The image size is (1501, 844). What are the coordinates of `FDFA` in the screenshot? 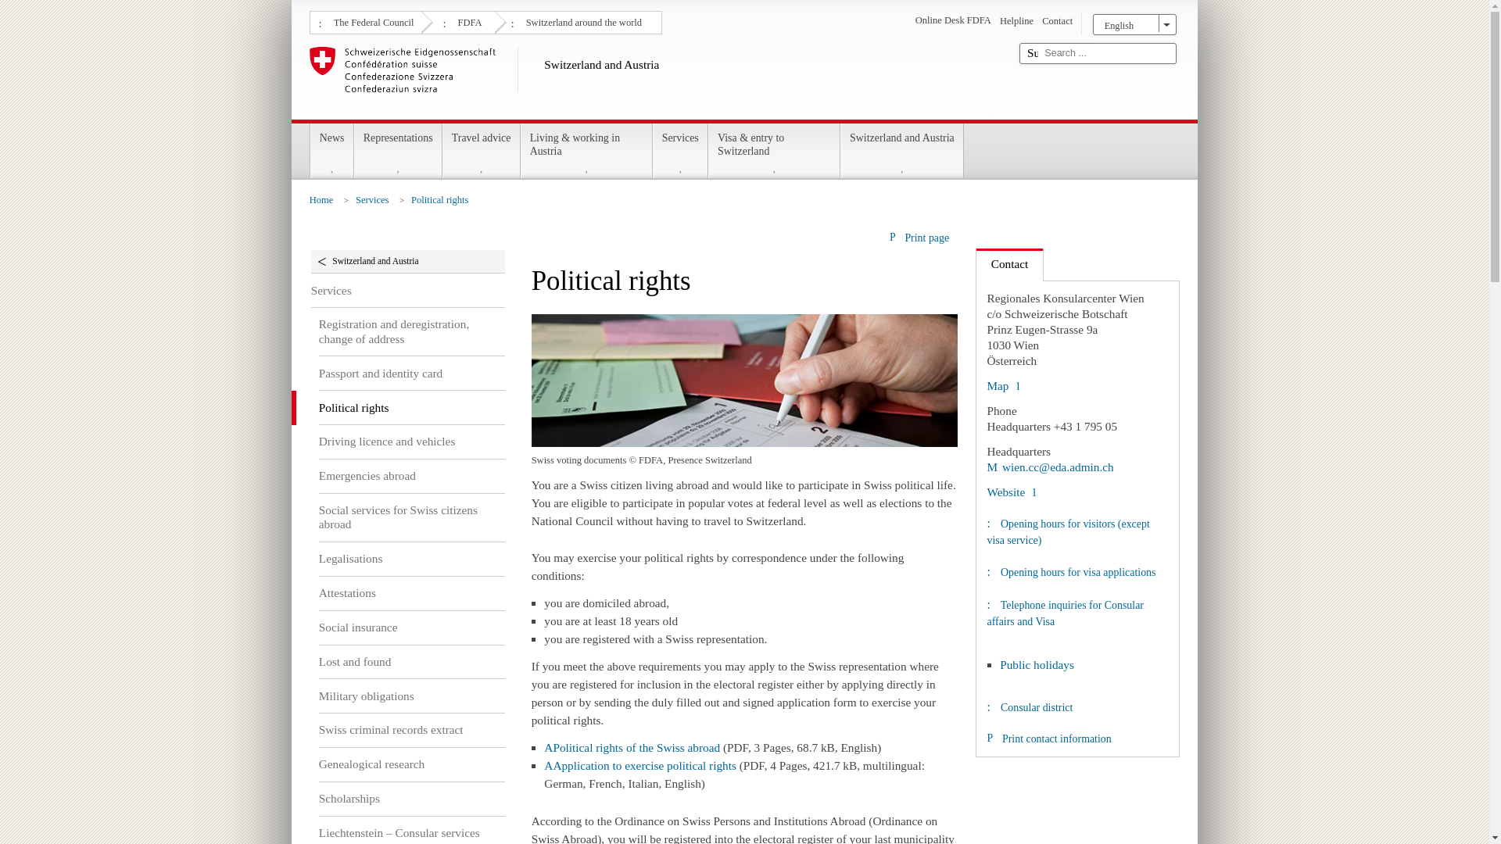 It's located at (467, 21).